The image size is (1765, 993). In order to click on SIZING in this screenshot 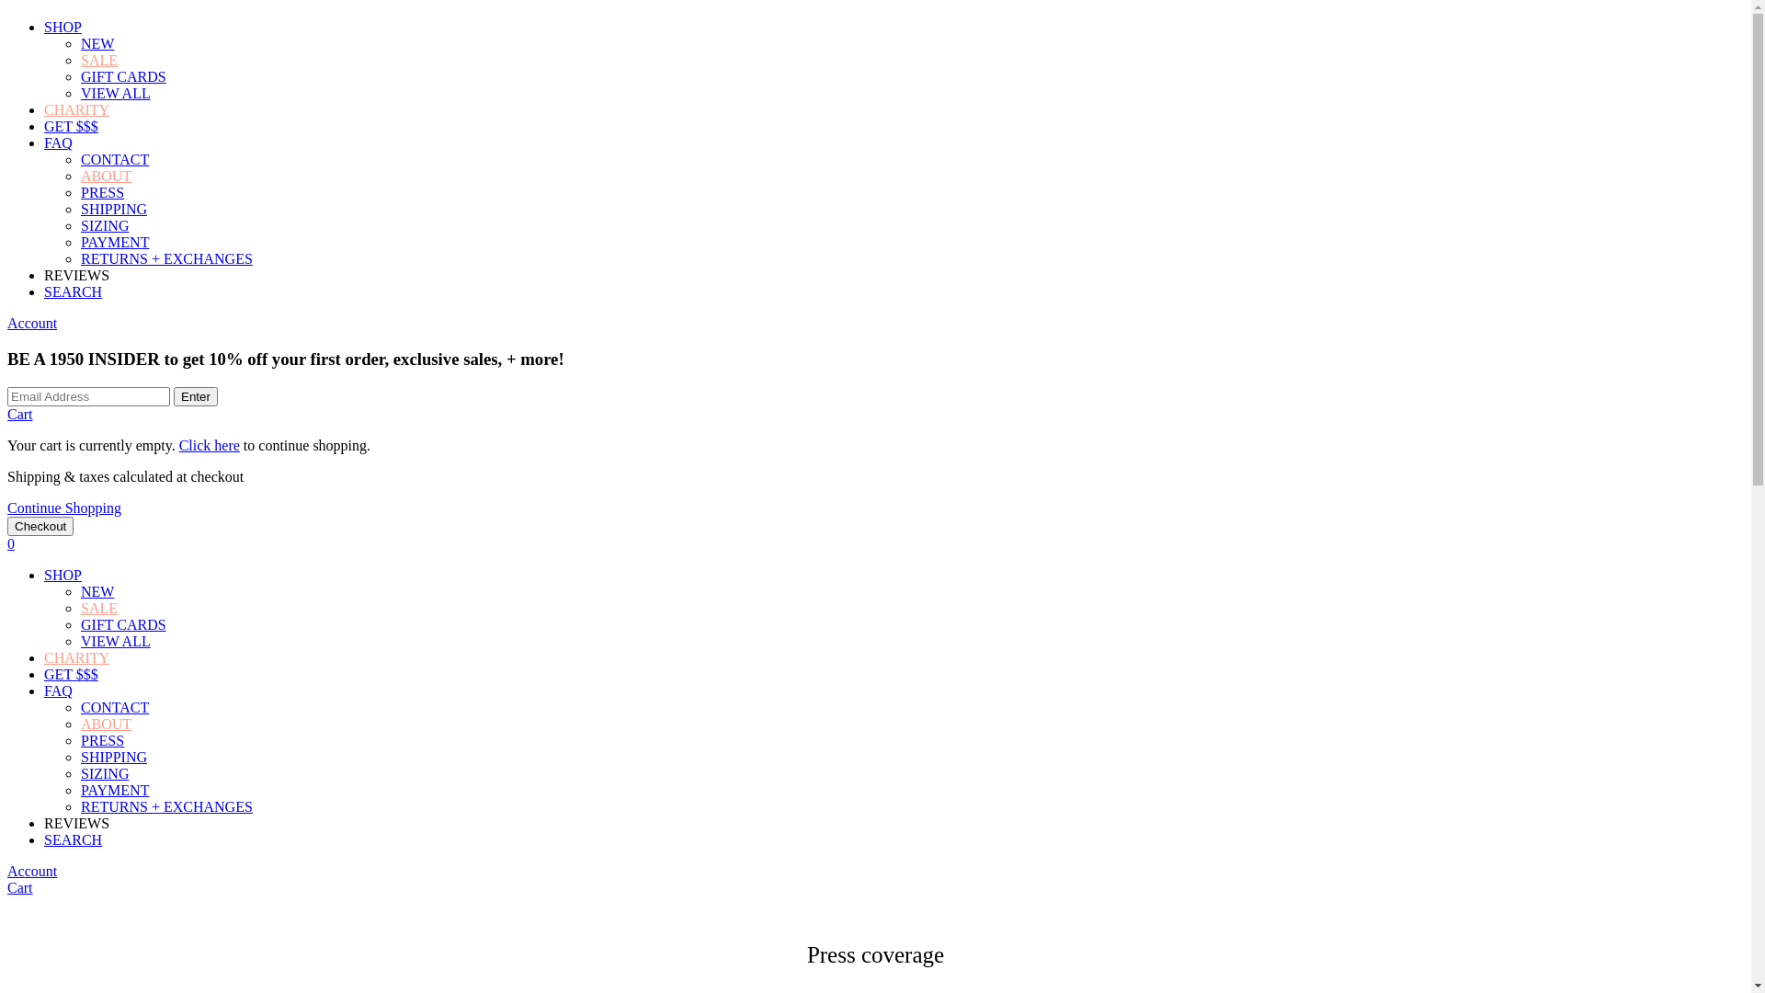, I will do `click(105, 774)`.